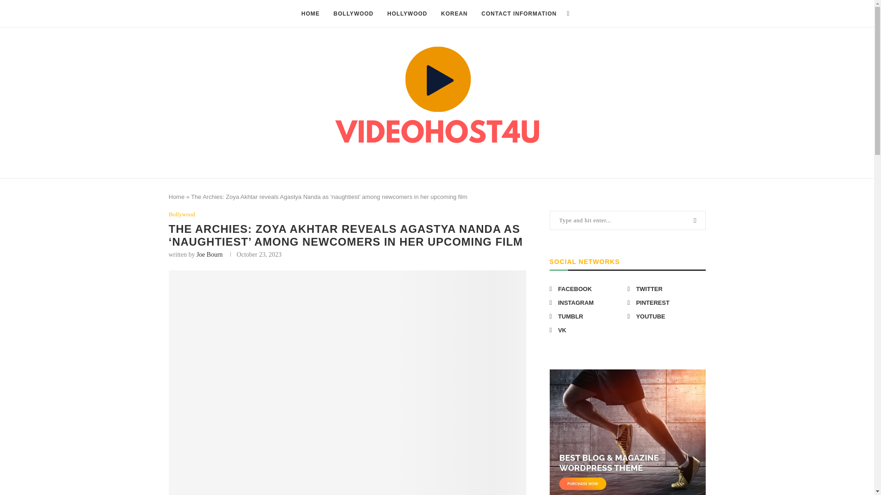  Describe the element at coordinates (182, 214) in the screenshot. I see `Bollywood` at that location.